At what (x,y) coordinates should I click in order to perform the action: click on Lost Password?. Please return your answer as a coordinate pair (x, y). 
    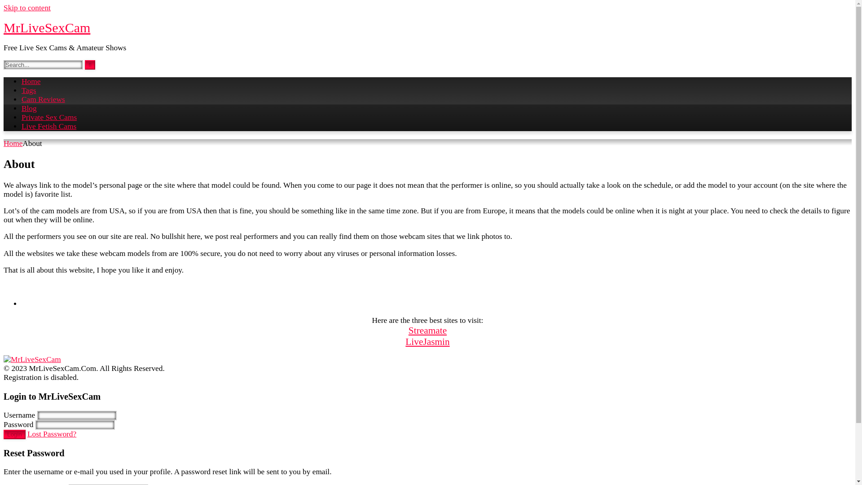
    Looking at the image, I should click on (52, 434).